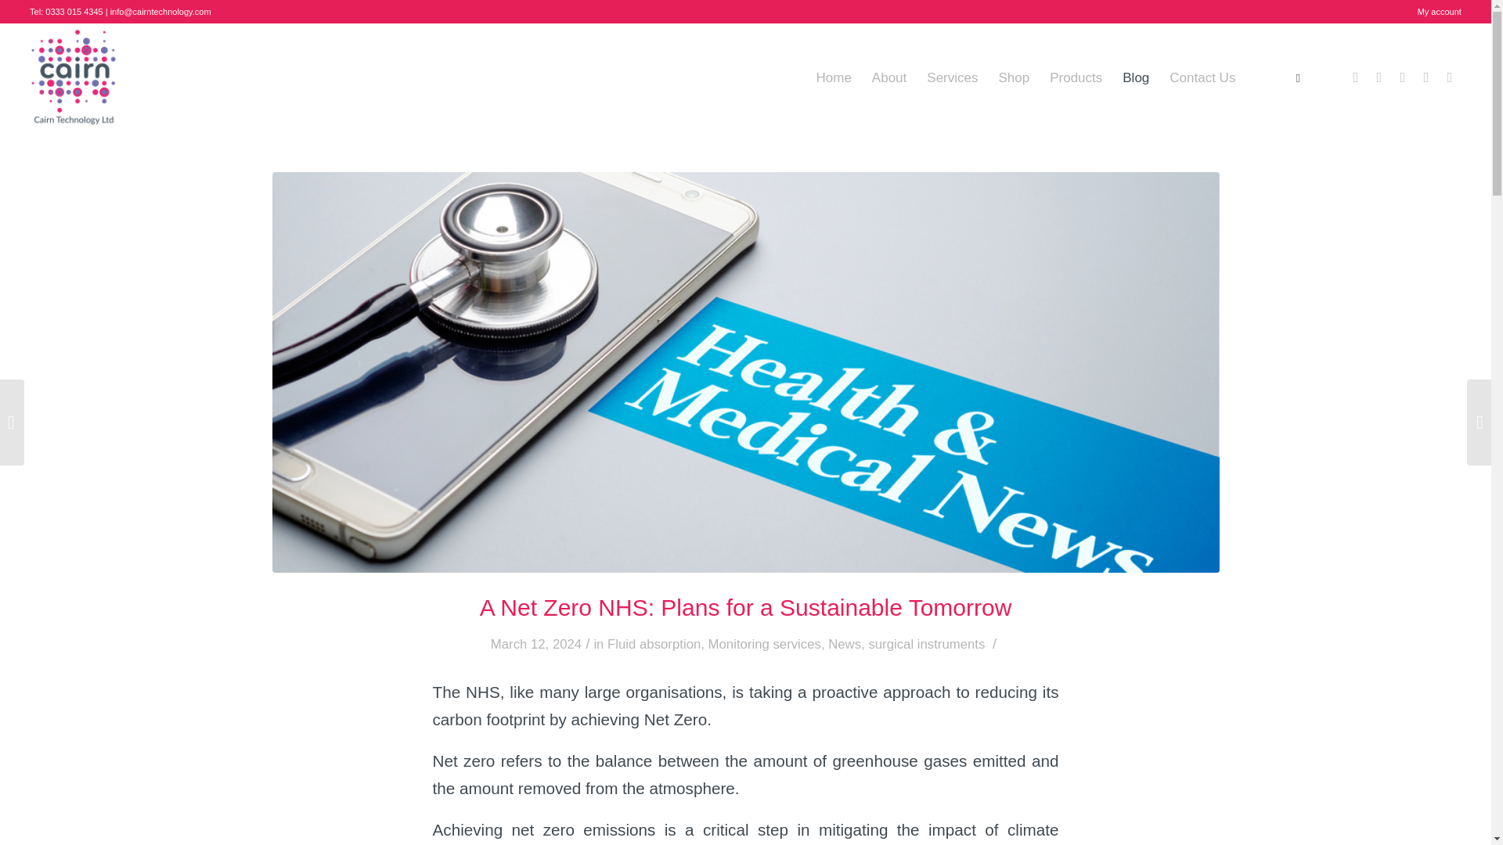 This screenshot has height=845, width=1503. What do you see at coordinates (1439, 12) in the screenshot?
I see `My account` at bounding box center [1439, 12].